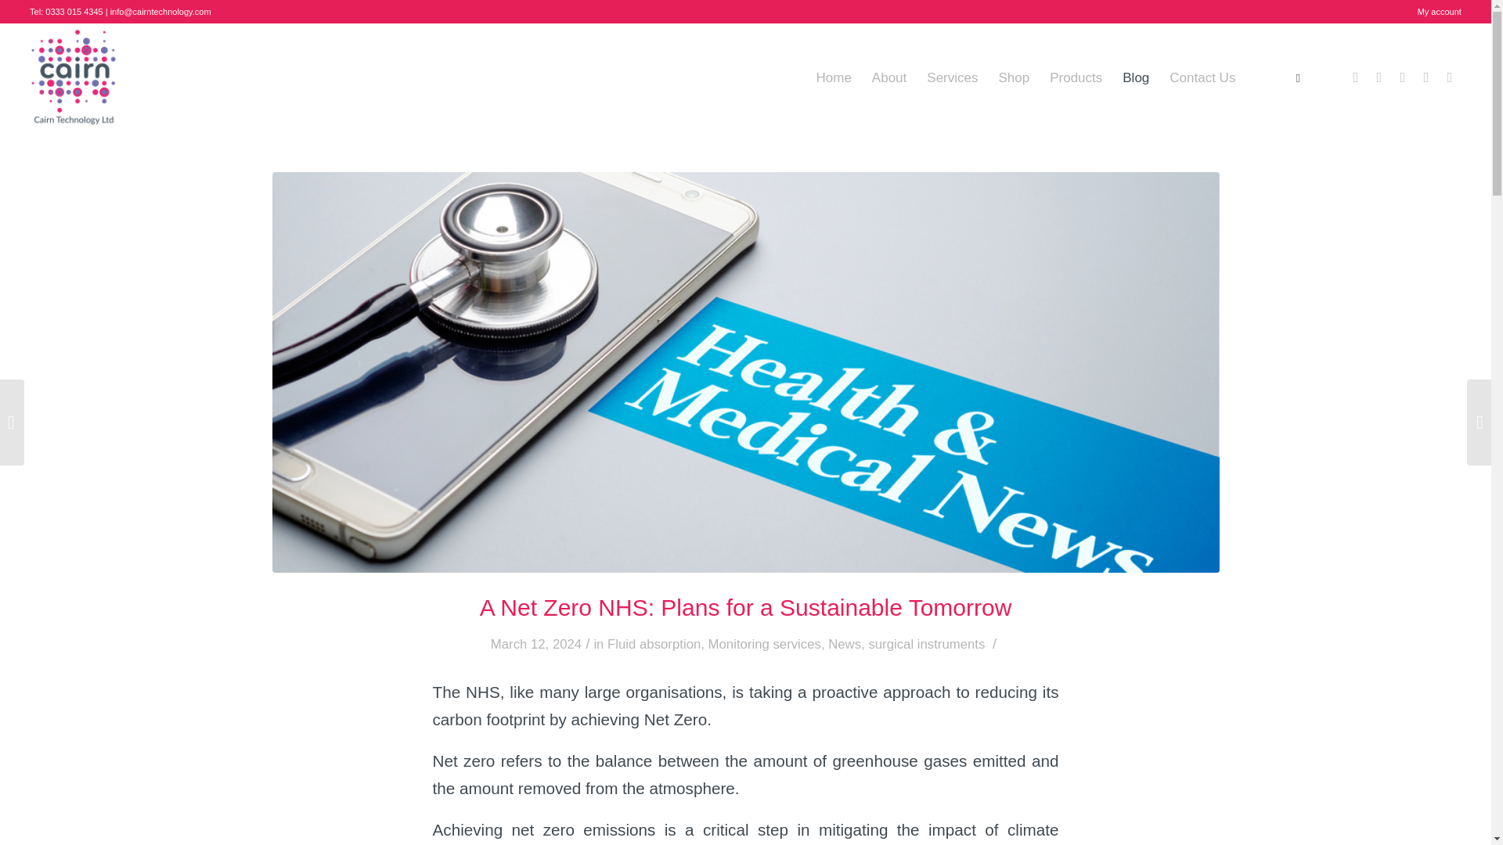 This screenshot has height=845, width=1503. What do you see at coordinates (1439, 12) in the screenshot?
I see `My account` at bounding box center [1439, 12].